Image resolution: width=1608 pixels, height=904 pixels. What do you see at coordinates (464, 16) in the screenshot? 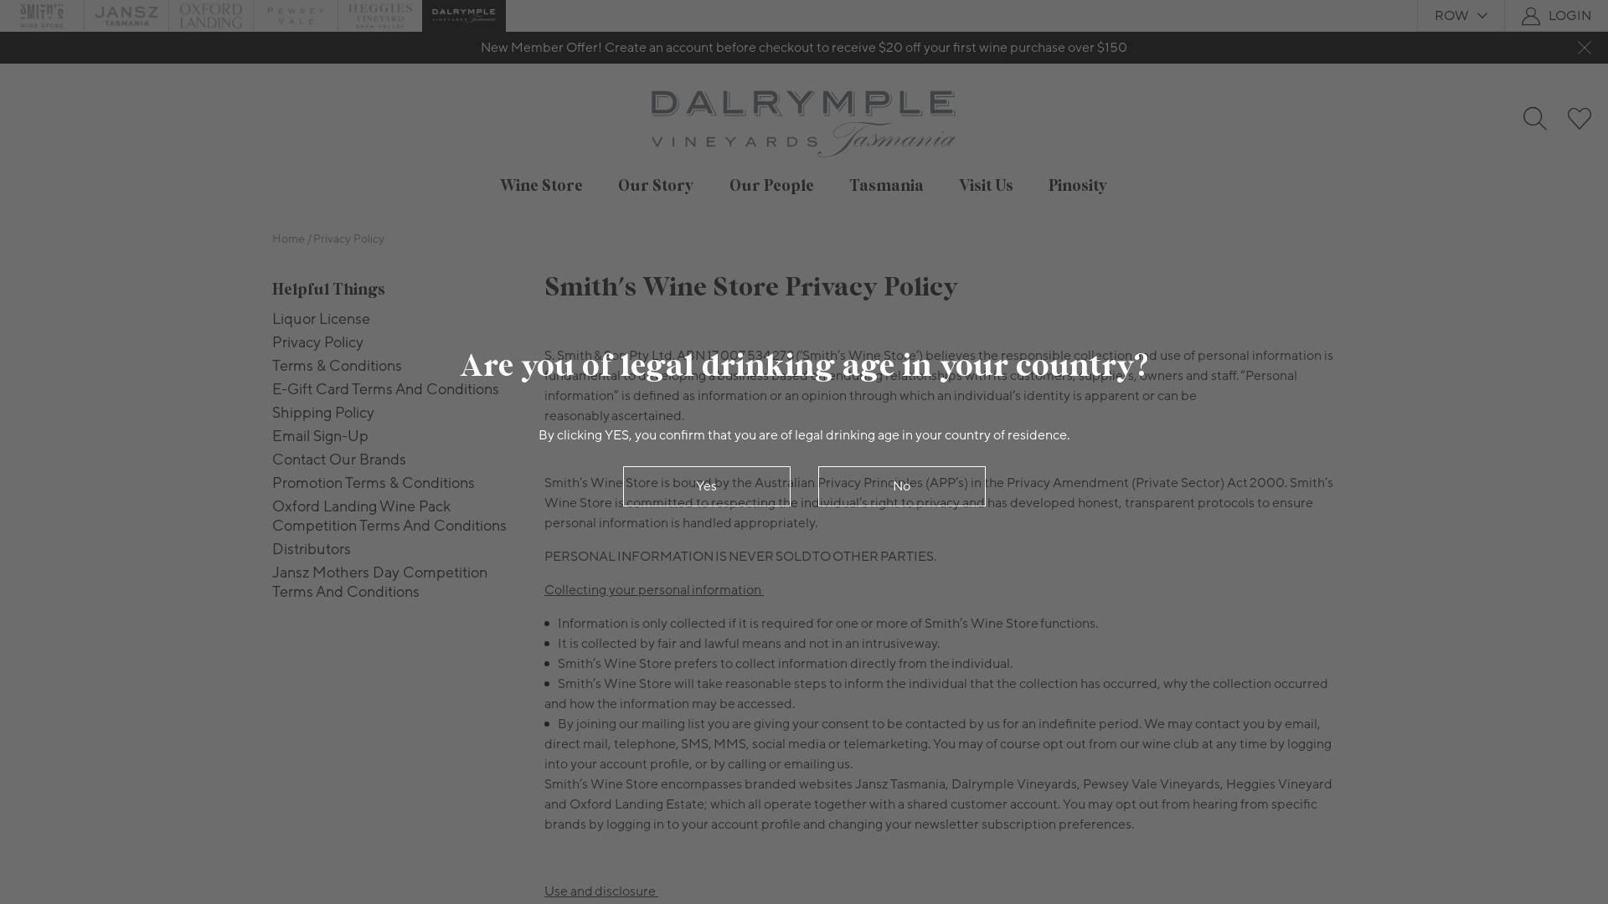
I see `Dalrymple Vineyards` at bounding box center [464, 16].